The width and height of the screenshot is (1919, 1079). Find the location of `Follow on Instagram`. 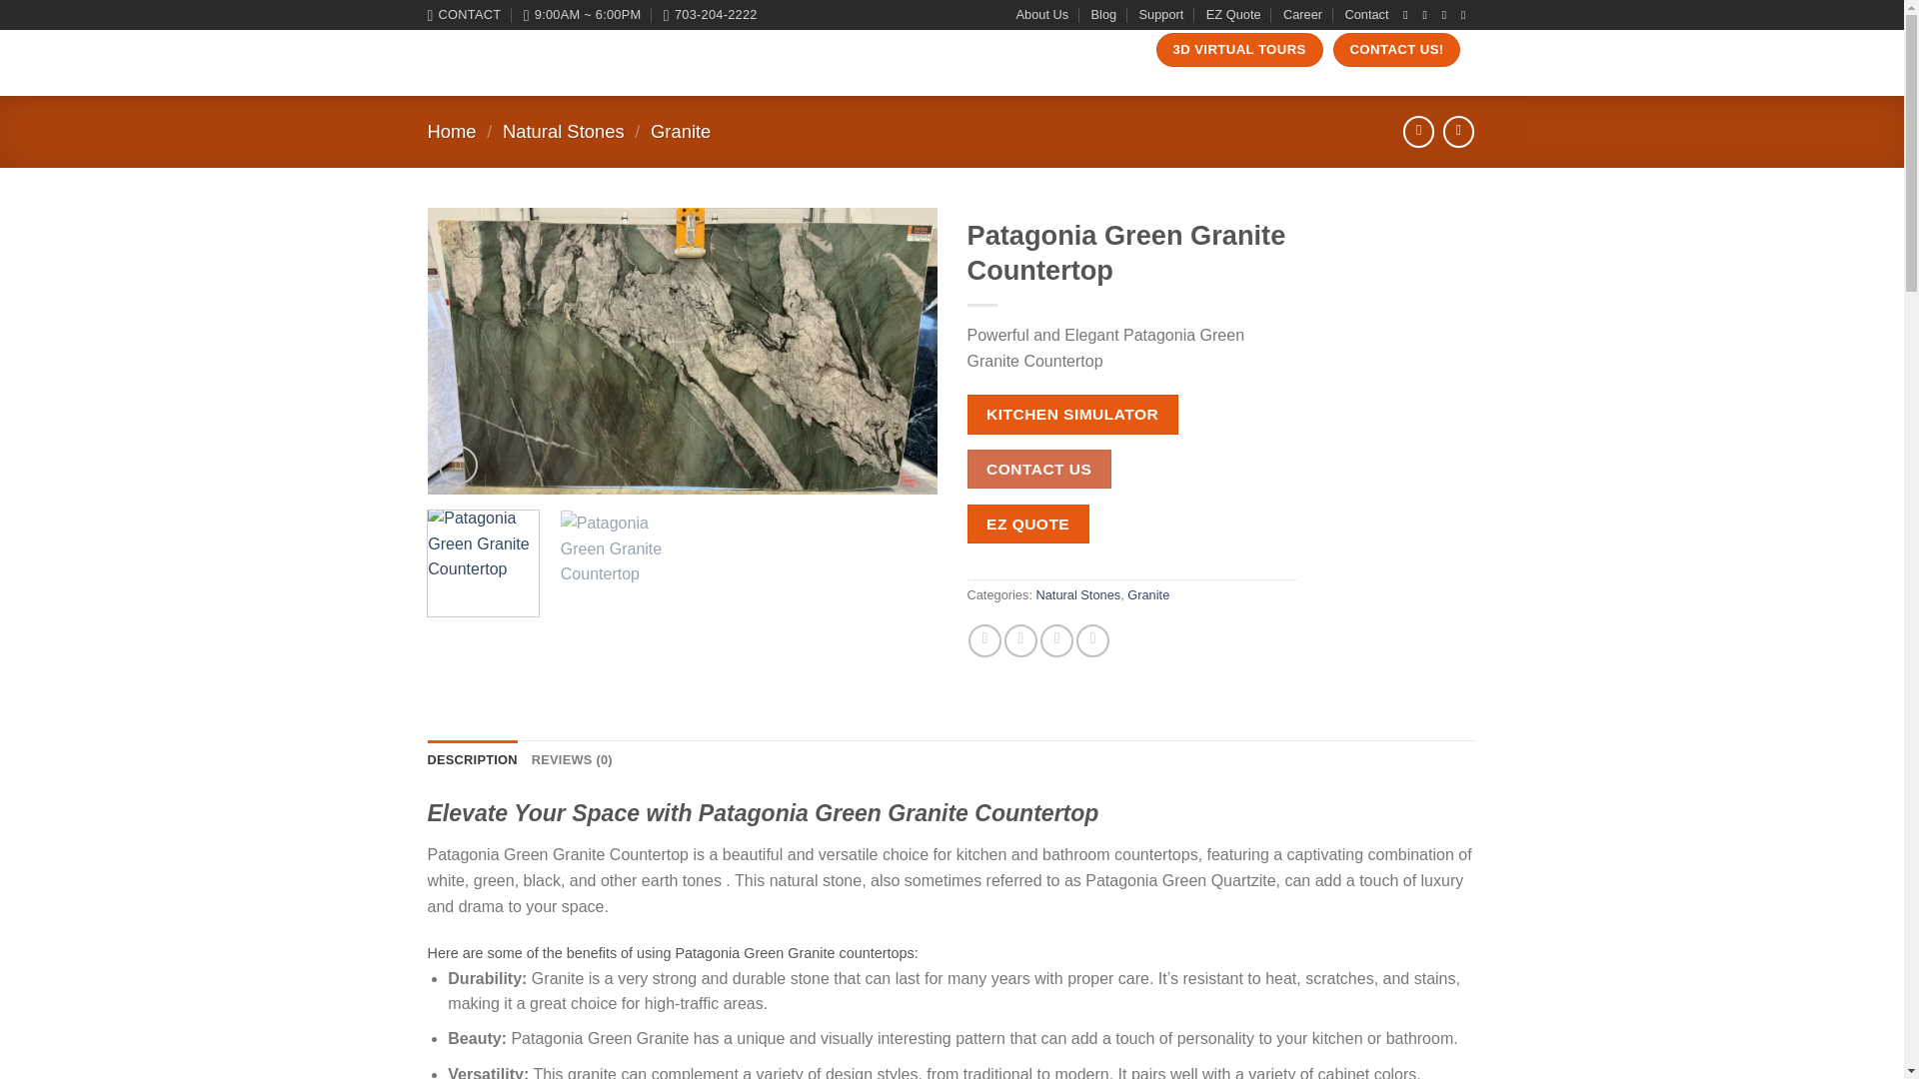

Follow on Instagram is located at coordinates (1429, 14).